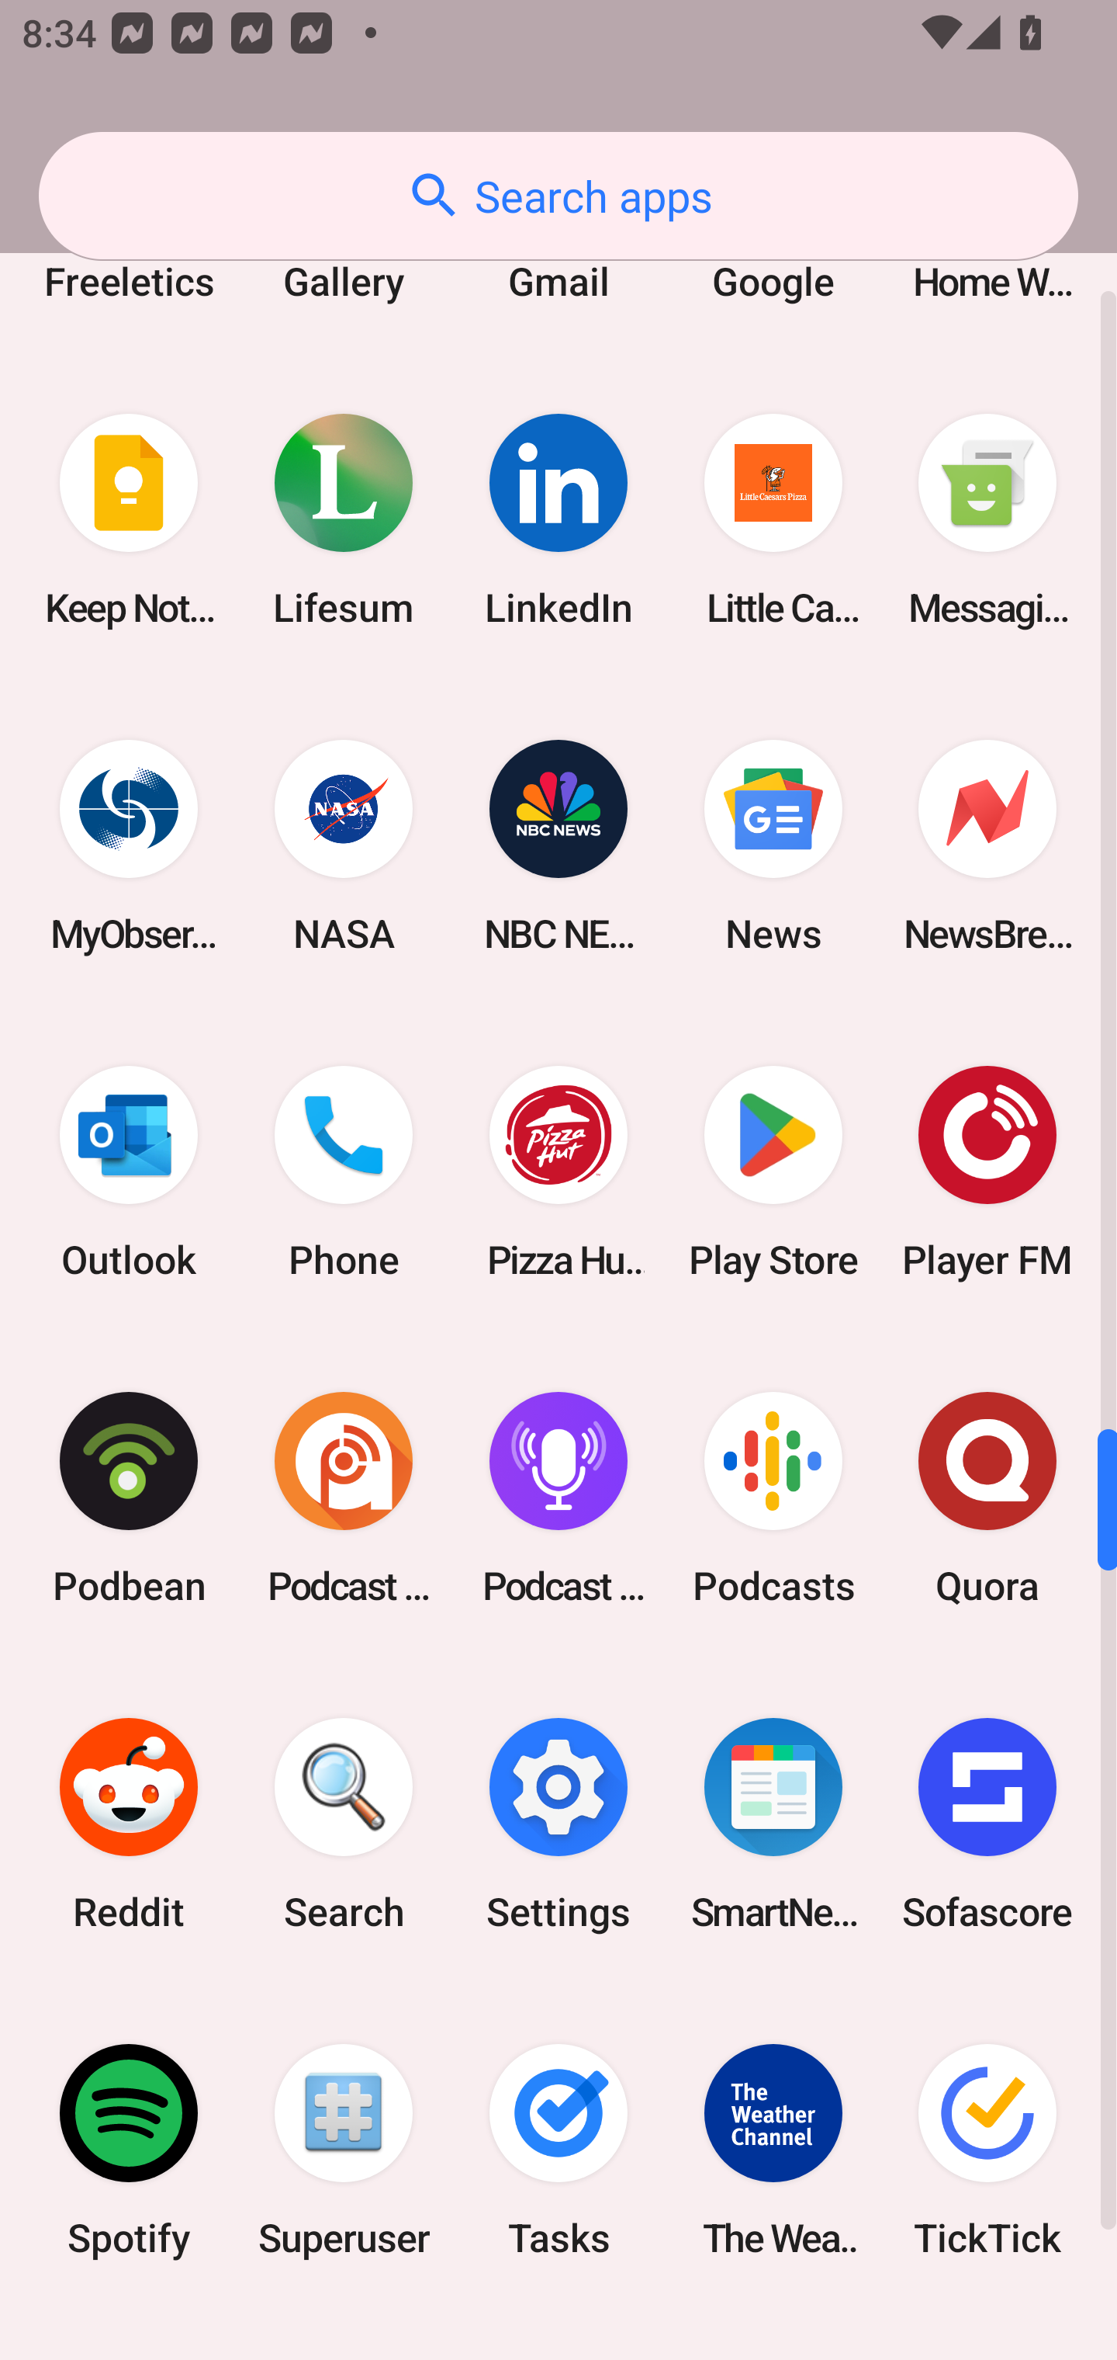  Describe the element at coordinates (129, 519) in the screenshot. I see `Keep Notes` at that location.